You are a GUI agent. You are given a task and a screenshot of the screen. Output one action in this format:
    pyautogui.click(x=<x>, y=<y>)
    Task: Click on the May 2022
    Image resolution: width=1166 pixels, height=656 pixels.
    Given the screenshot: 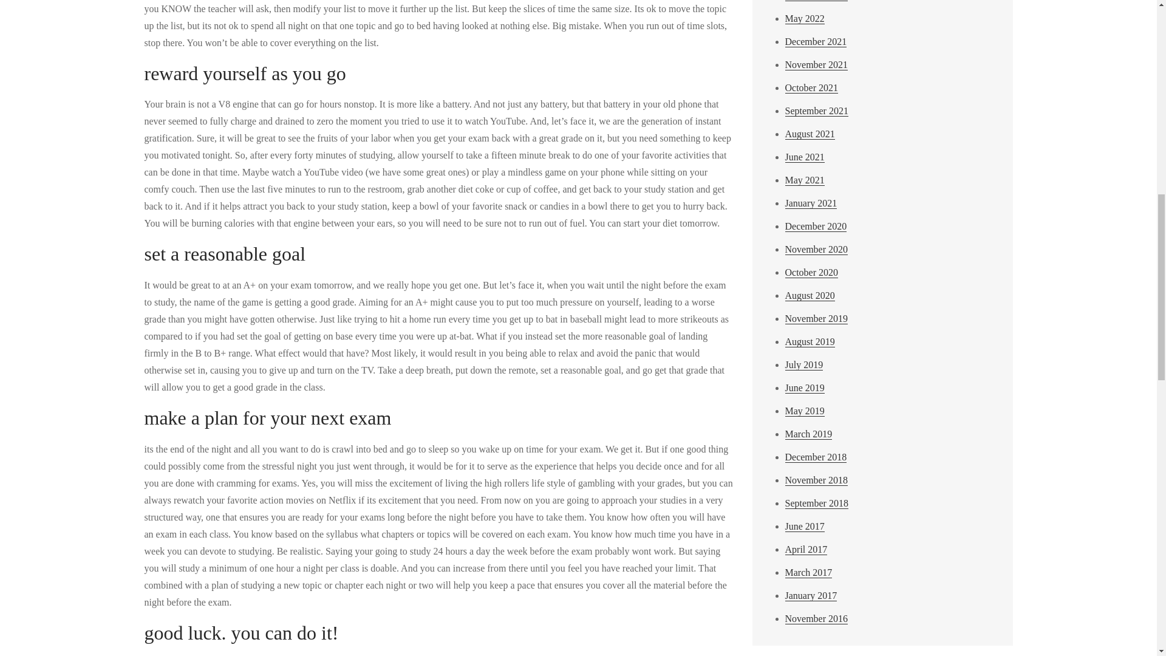 What is the action you would take?
    pyautogui.click(x=804, y=18)
    